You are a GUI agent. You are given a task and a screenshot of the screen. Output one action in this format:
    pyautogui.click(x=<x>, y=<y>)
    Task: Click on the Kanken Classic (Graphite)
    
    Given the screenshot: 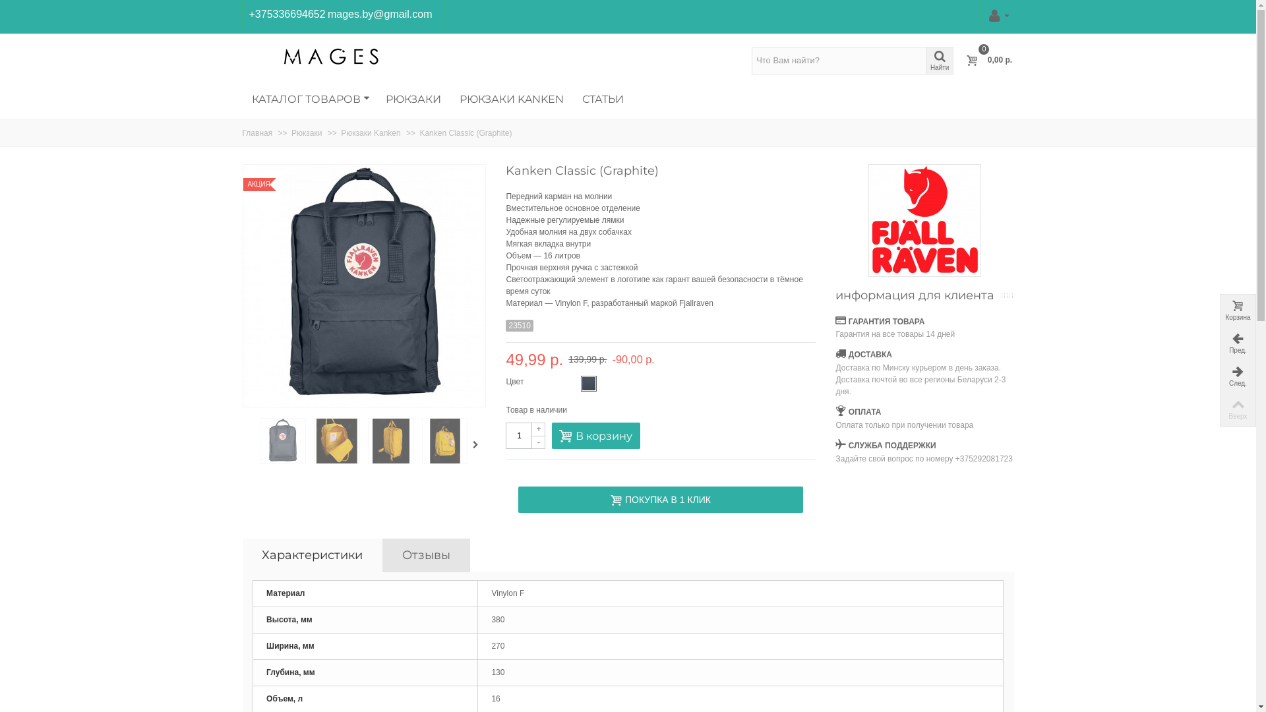 What is the action you would take?
    pyautogui.click(x=466, y=133)
    